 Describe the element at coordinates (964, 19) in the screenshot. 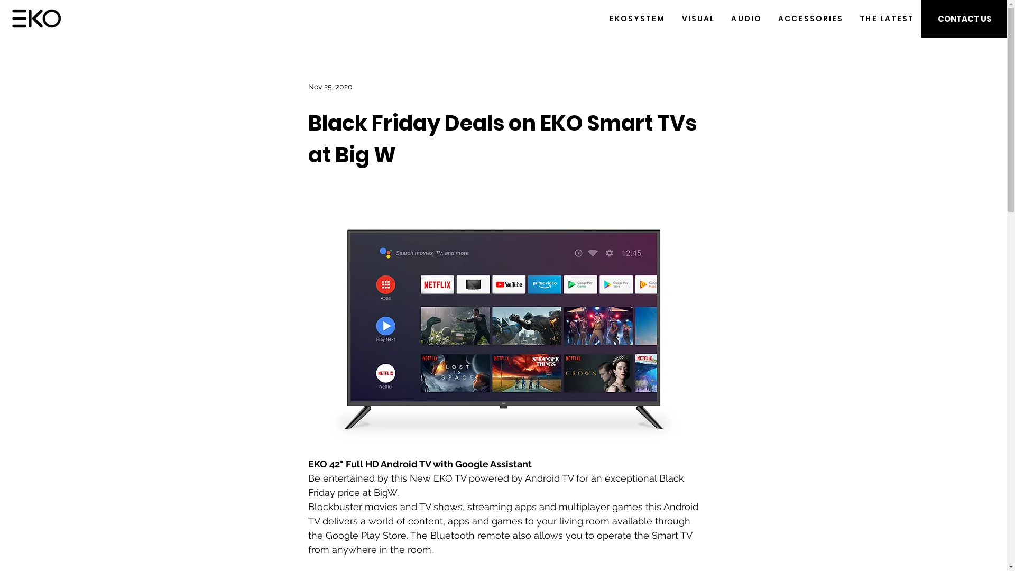

I see `CONTACT US` at that location.